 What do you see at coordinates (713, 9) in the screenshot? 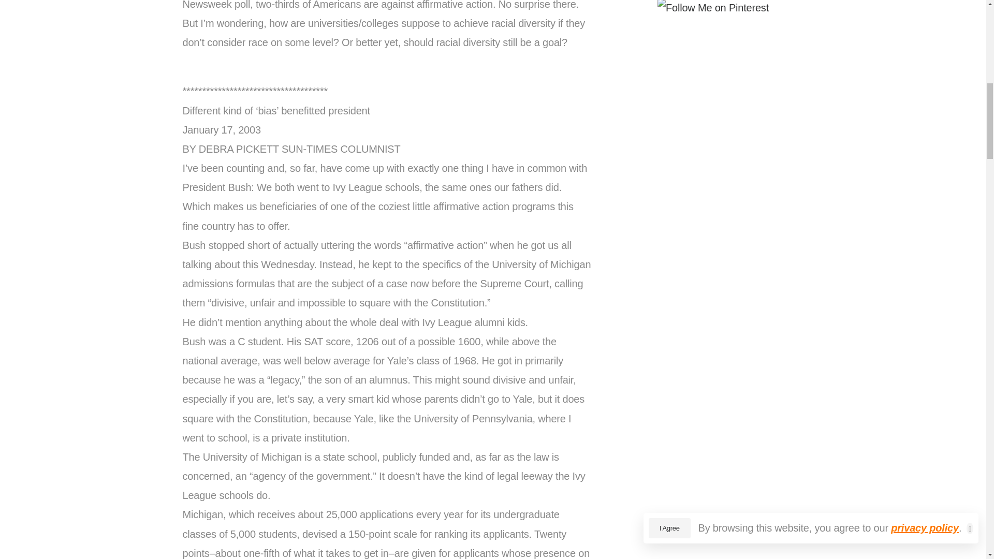
I see `Follow Me on Pinterest` at bounding box center [713, 9].